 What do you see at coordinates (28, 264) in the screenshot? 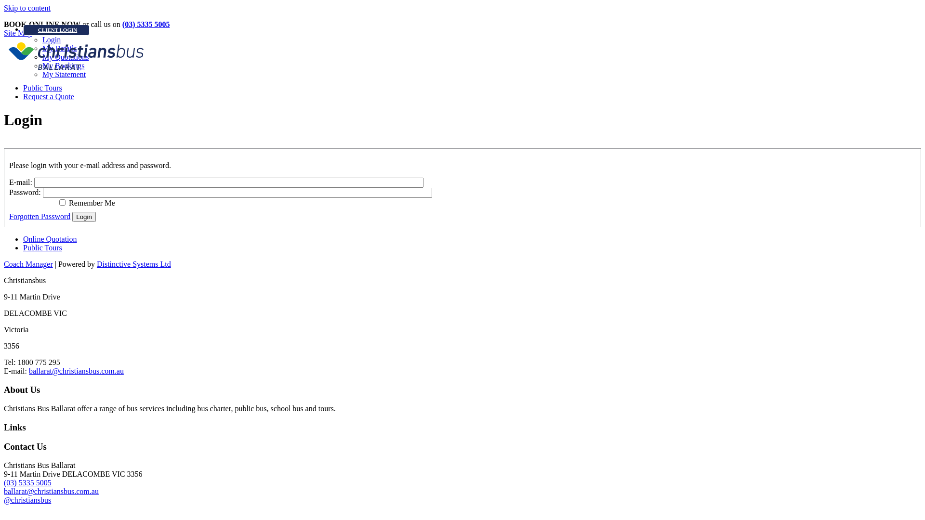
I see `Coach Manager` at bounding box center [28, 264].